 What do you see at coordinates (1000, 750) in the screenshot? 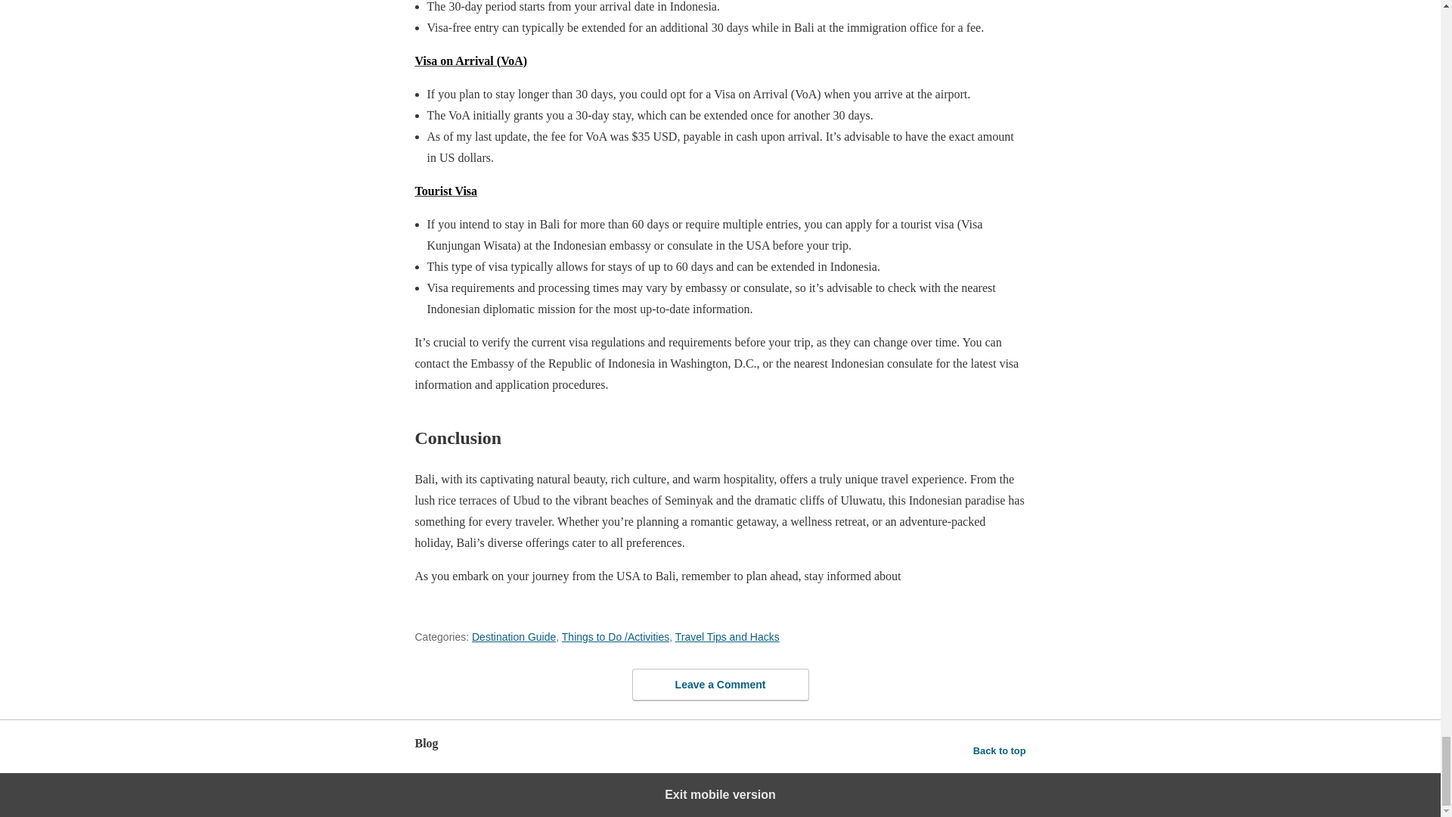
I see `Back to top` at bounding box center [1000, 750].